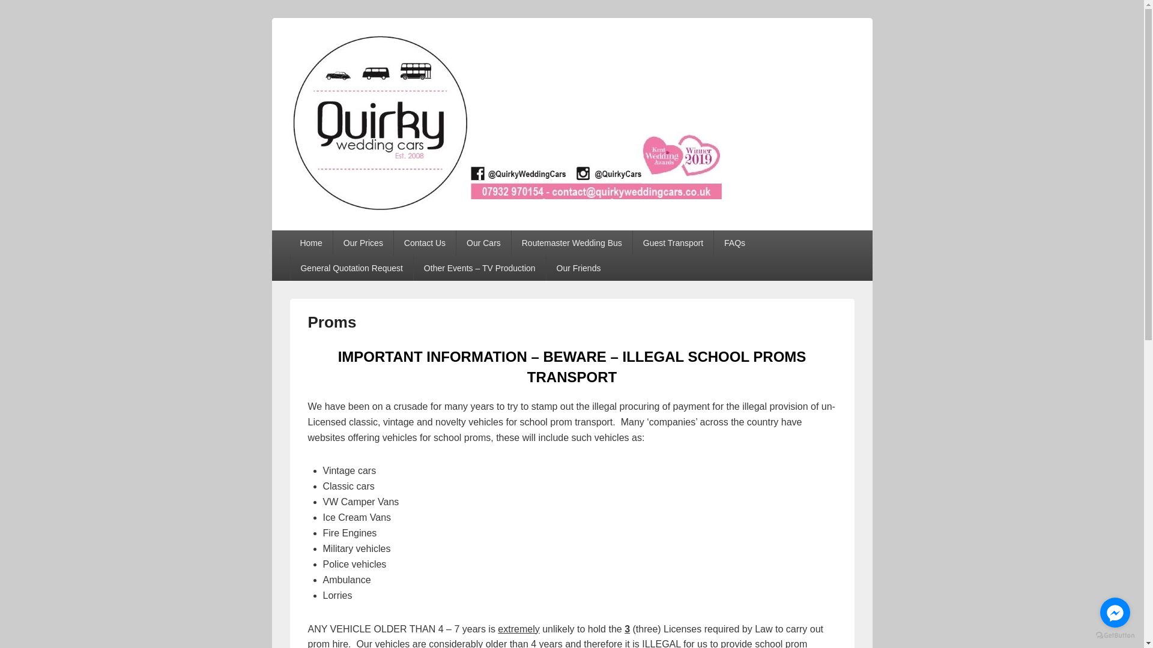  What do you see at coordinates (572, 242) in the screenshot?
I see `Routemaster Wedding Bus` at bounding box center [572, 242].